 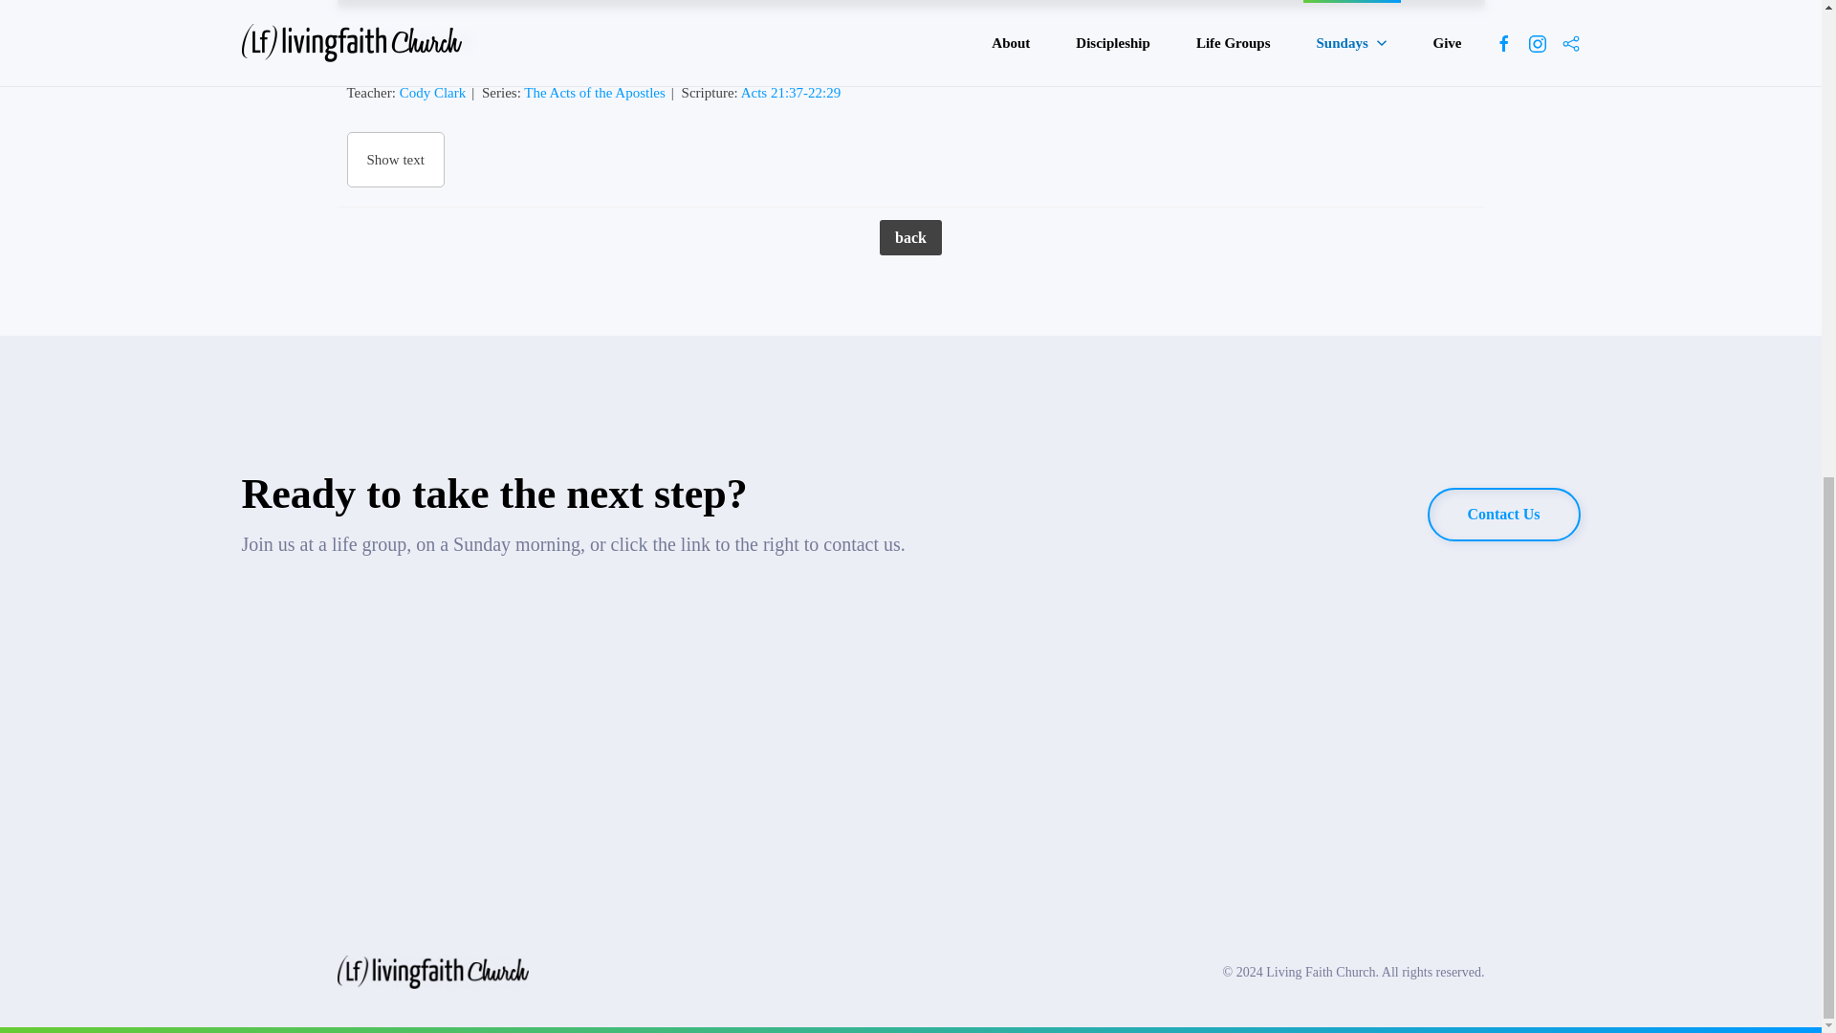 I want to click on Contact Us, so click(x=1504, y=514).